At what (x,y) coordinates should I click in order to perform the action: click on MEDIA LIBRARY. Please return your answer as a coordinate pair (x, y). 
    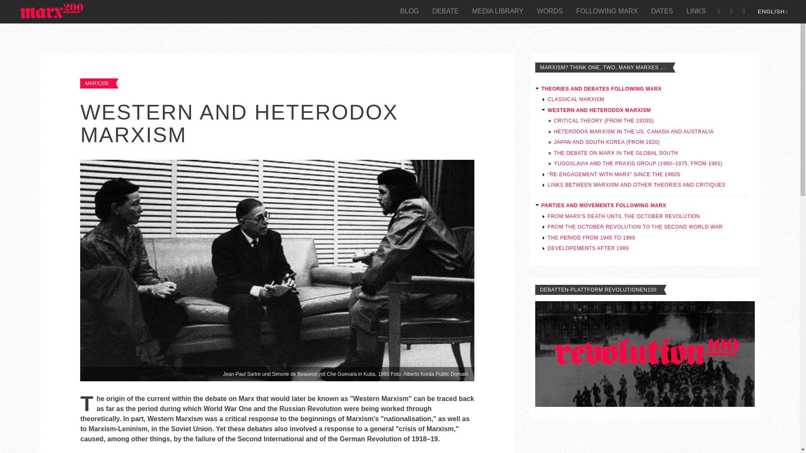
    Looking at the image, I should click on (498, 11).